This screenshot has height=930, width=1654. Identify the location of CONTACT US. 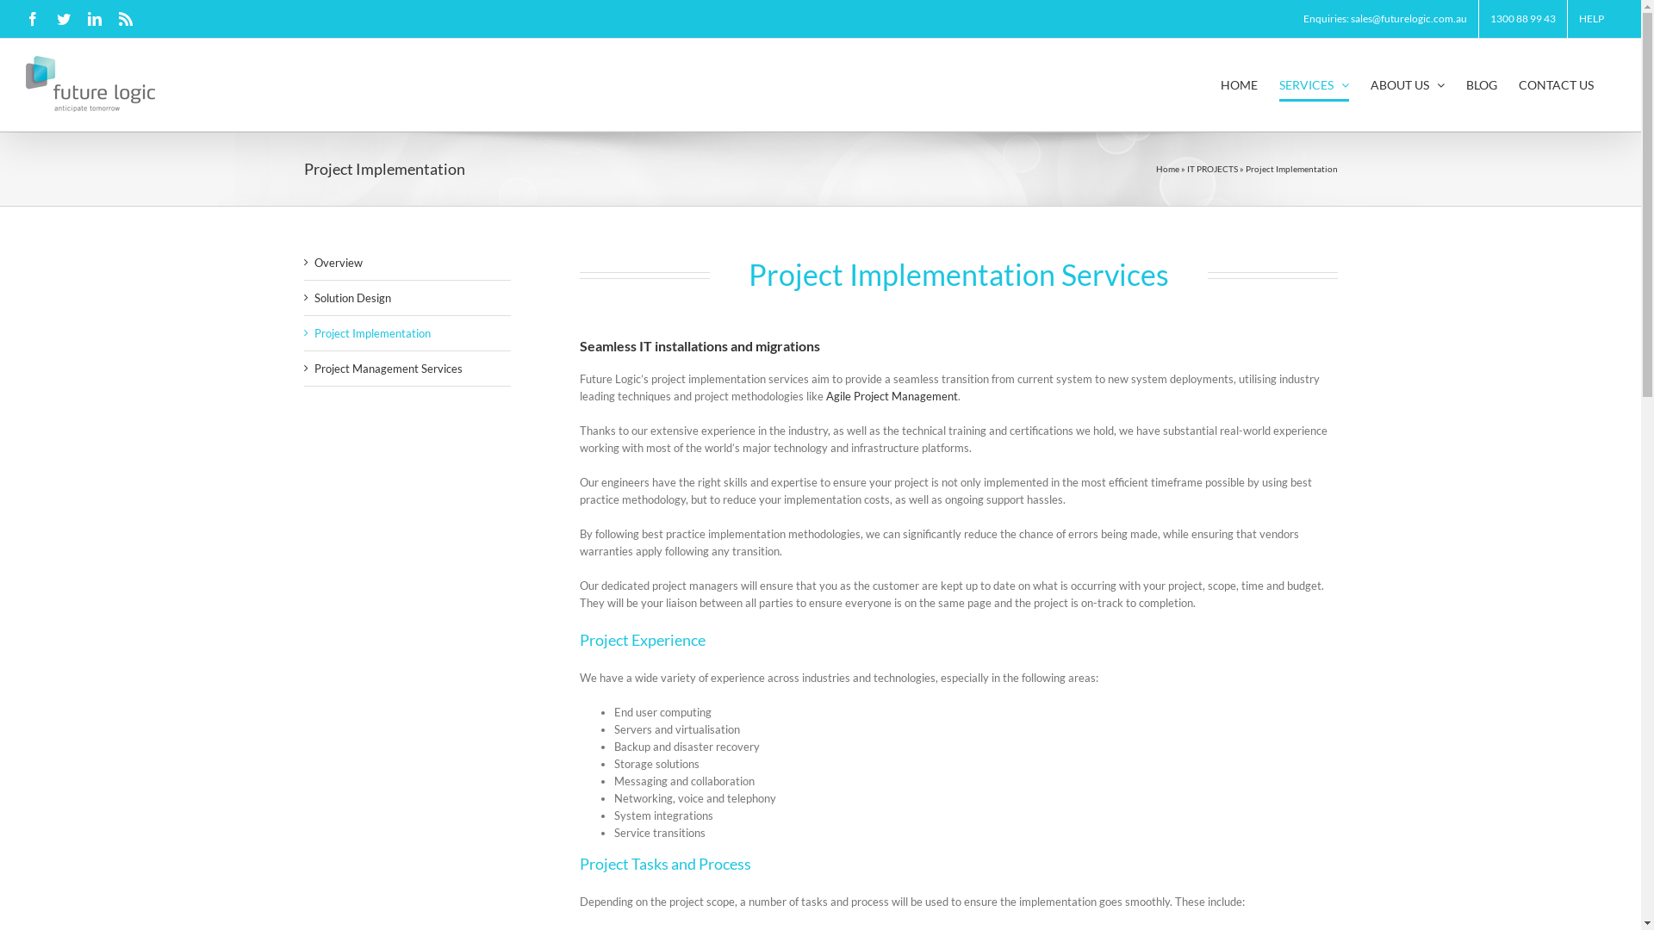
(1556, 84).